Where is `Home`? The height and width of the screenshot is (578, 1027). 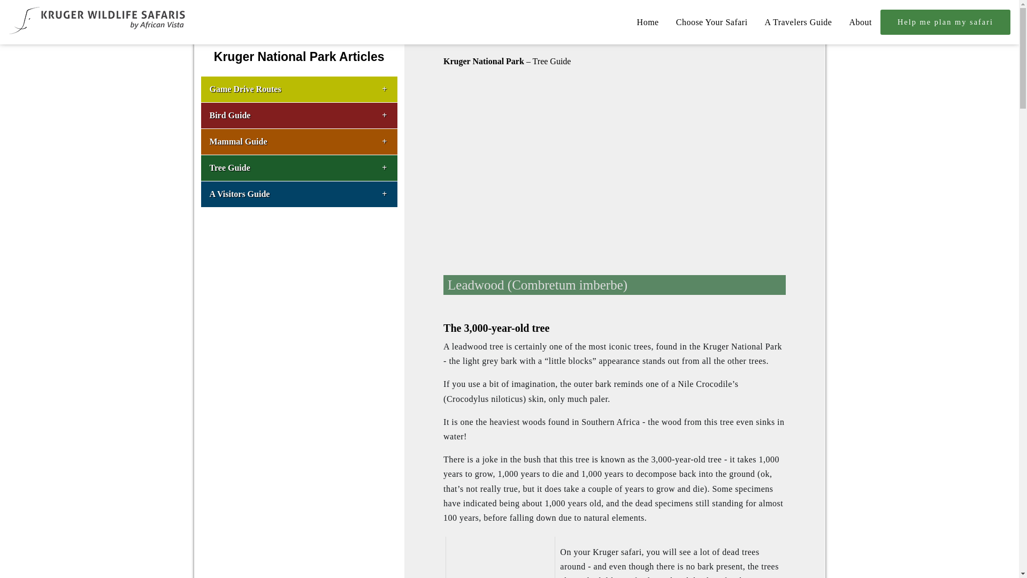
Home is located at coordinates (648, 22).